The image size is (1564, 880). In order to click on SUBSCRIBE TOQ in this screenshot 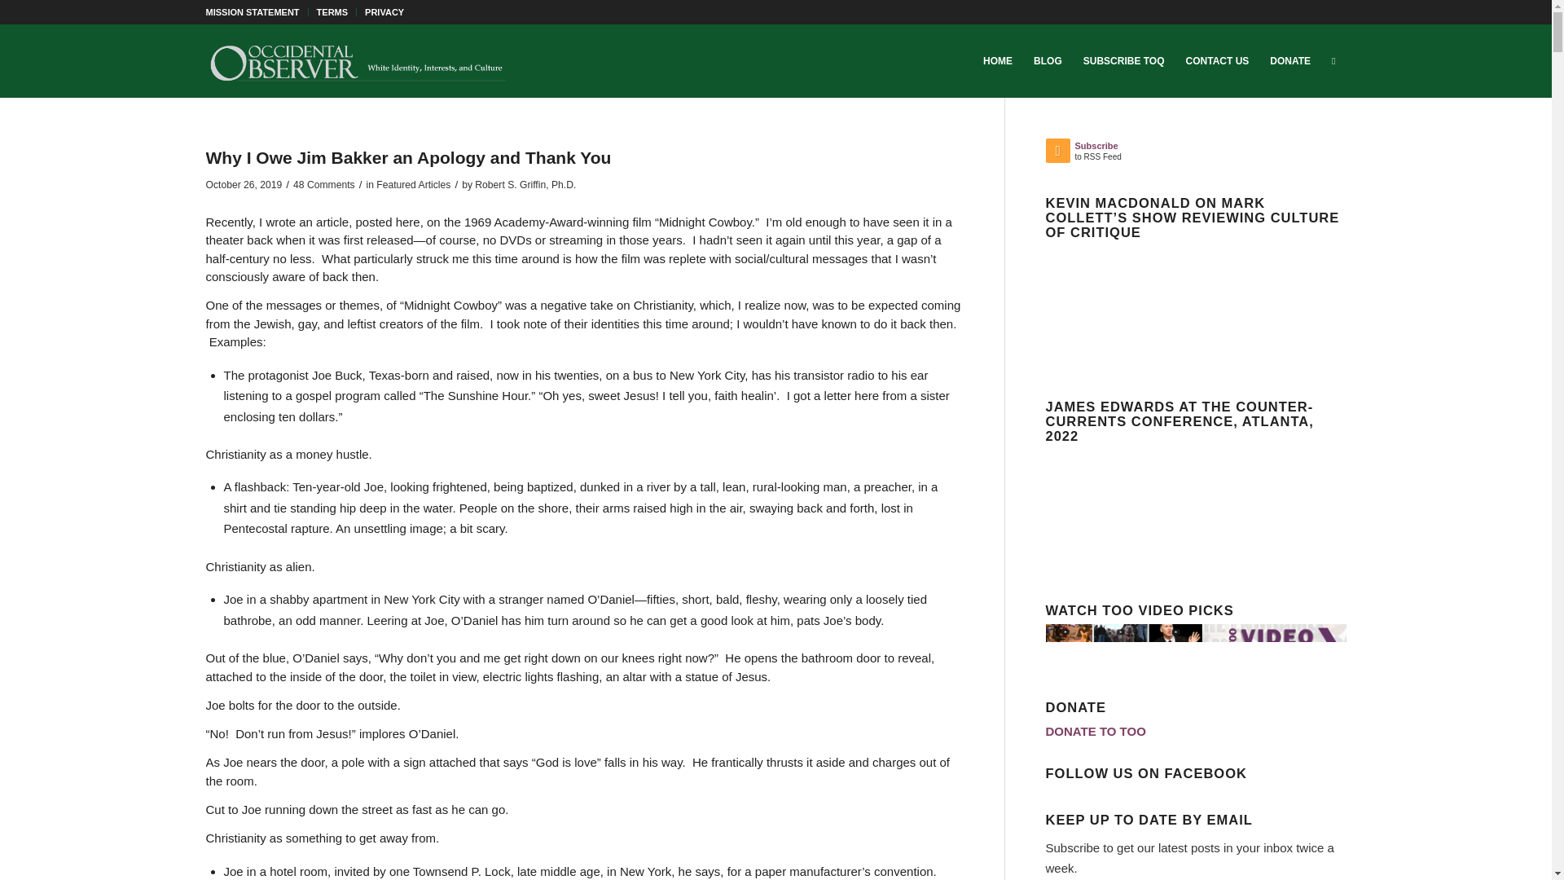, I will do `click(1124, 60)`.